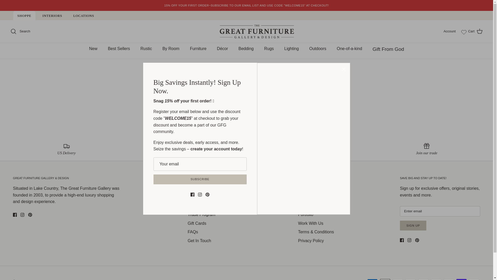 This screenshot has width=497, height=280. Describe the element at coordinates (20, 31) in the screenshot. I see `Search` at that location.